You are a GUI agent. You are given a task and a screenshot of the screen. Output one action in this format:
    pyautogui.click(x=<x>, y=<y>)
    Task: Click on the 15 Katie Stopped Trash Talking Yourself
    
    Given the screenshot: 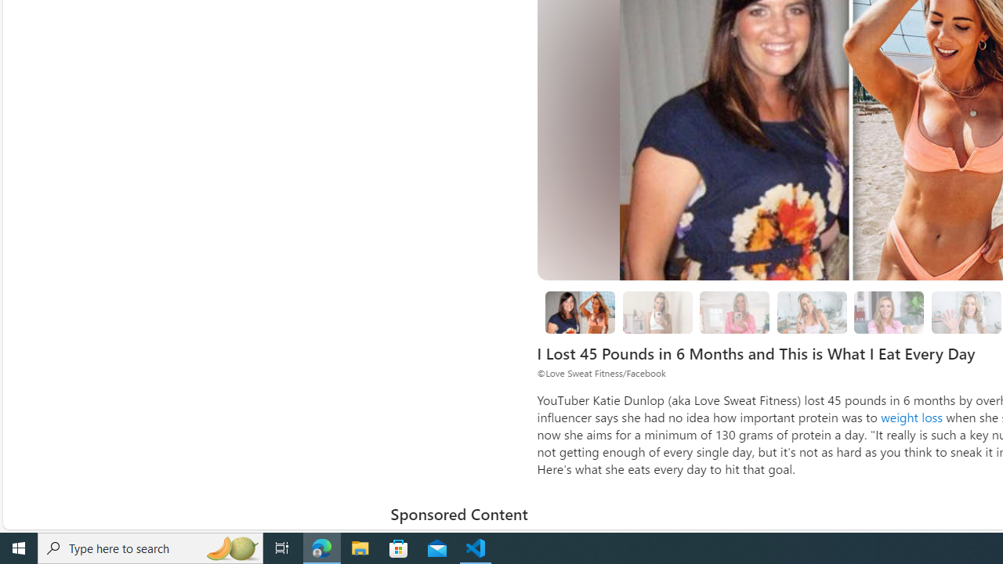 What is the action you would take?
    pyautogui.click(x=965, y=313)
    